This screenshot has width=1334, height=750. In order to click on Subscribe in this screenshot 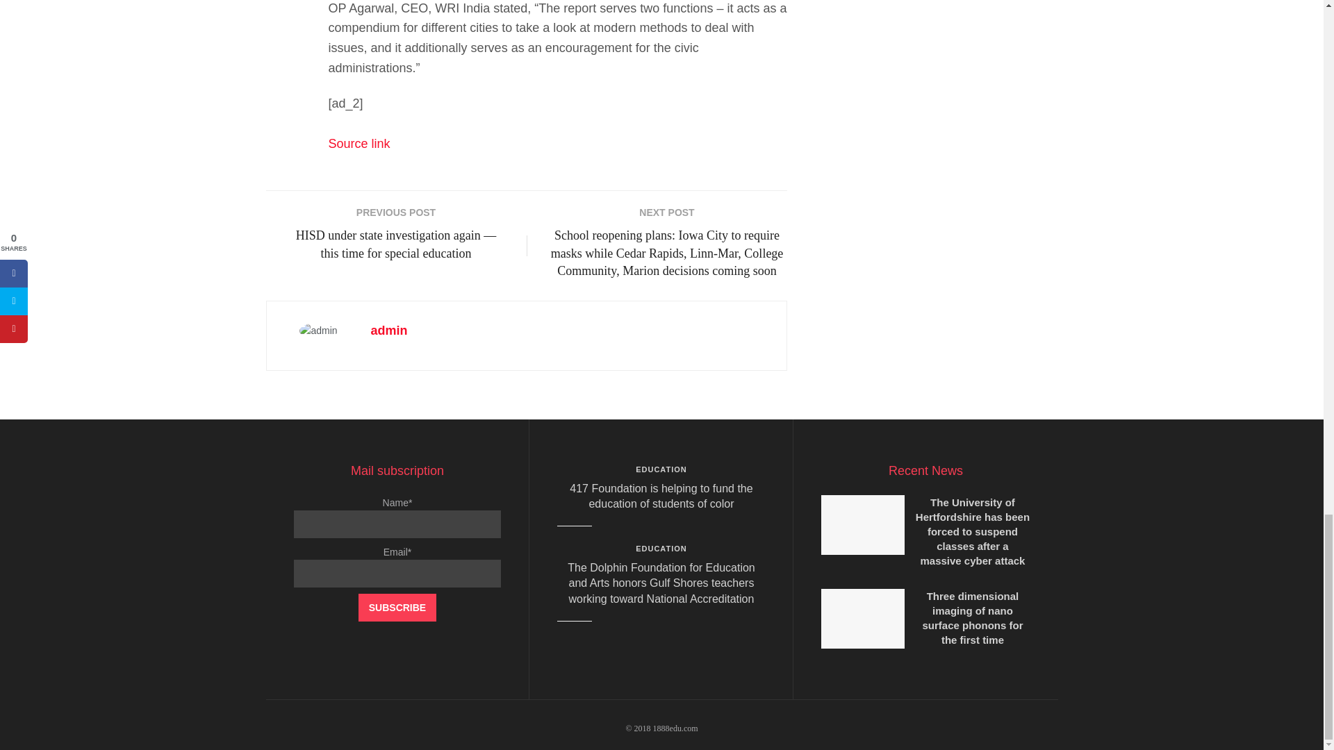, I will do `click(397, 608)`.